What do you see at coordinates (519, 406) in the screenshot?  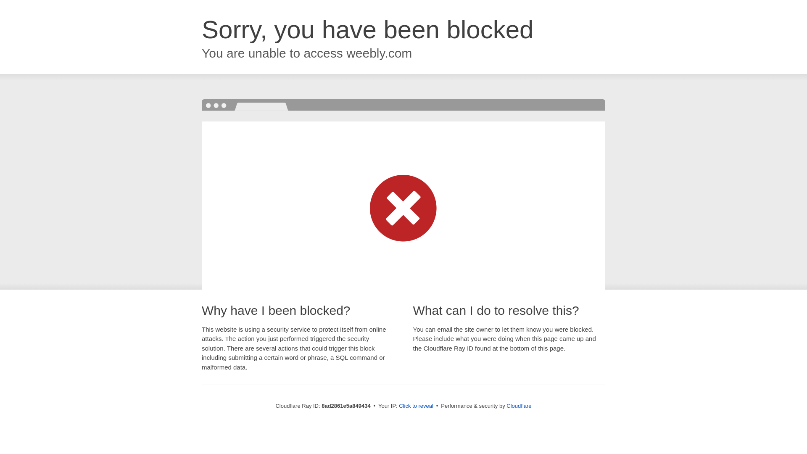 I see `Cloudflare` at bounding box center [519, 406].